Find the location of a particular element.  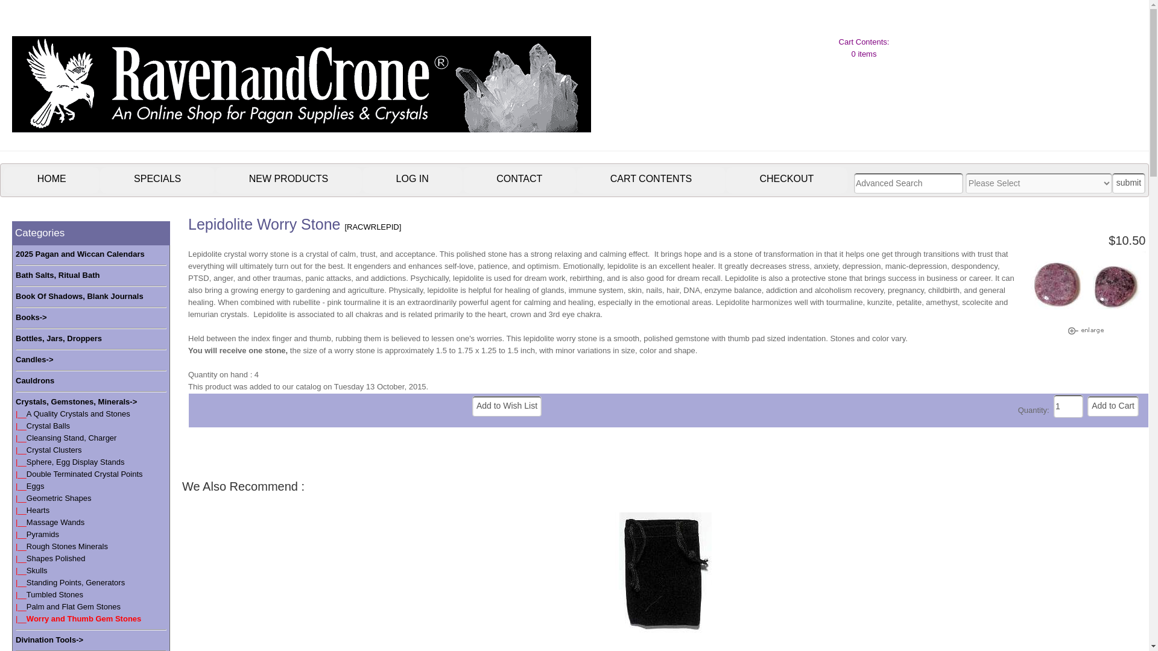

A Quality Crystals and Stones is located at coordinates (78, 414).